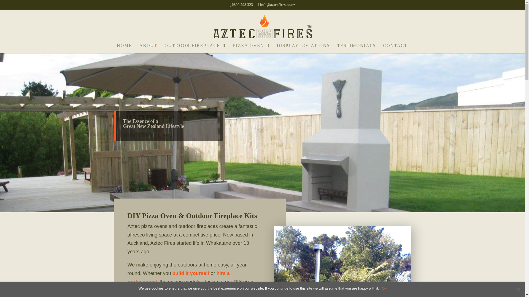  I want to click on HOME, so click(124, 48).